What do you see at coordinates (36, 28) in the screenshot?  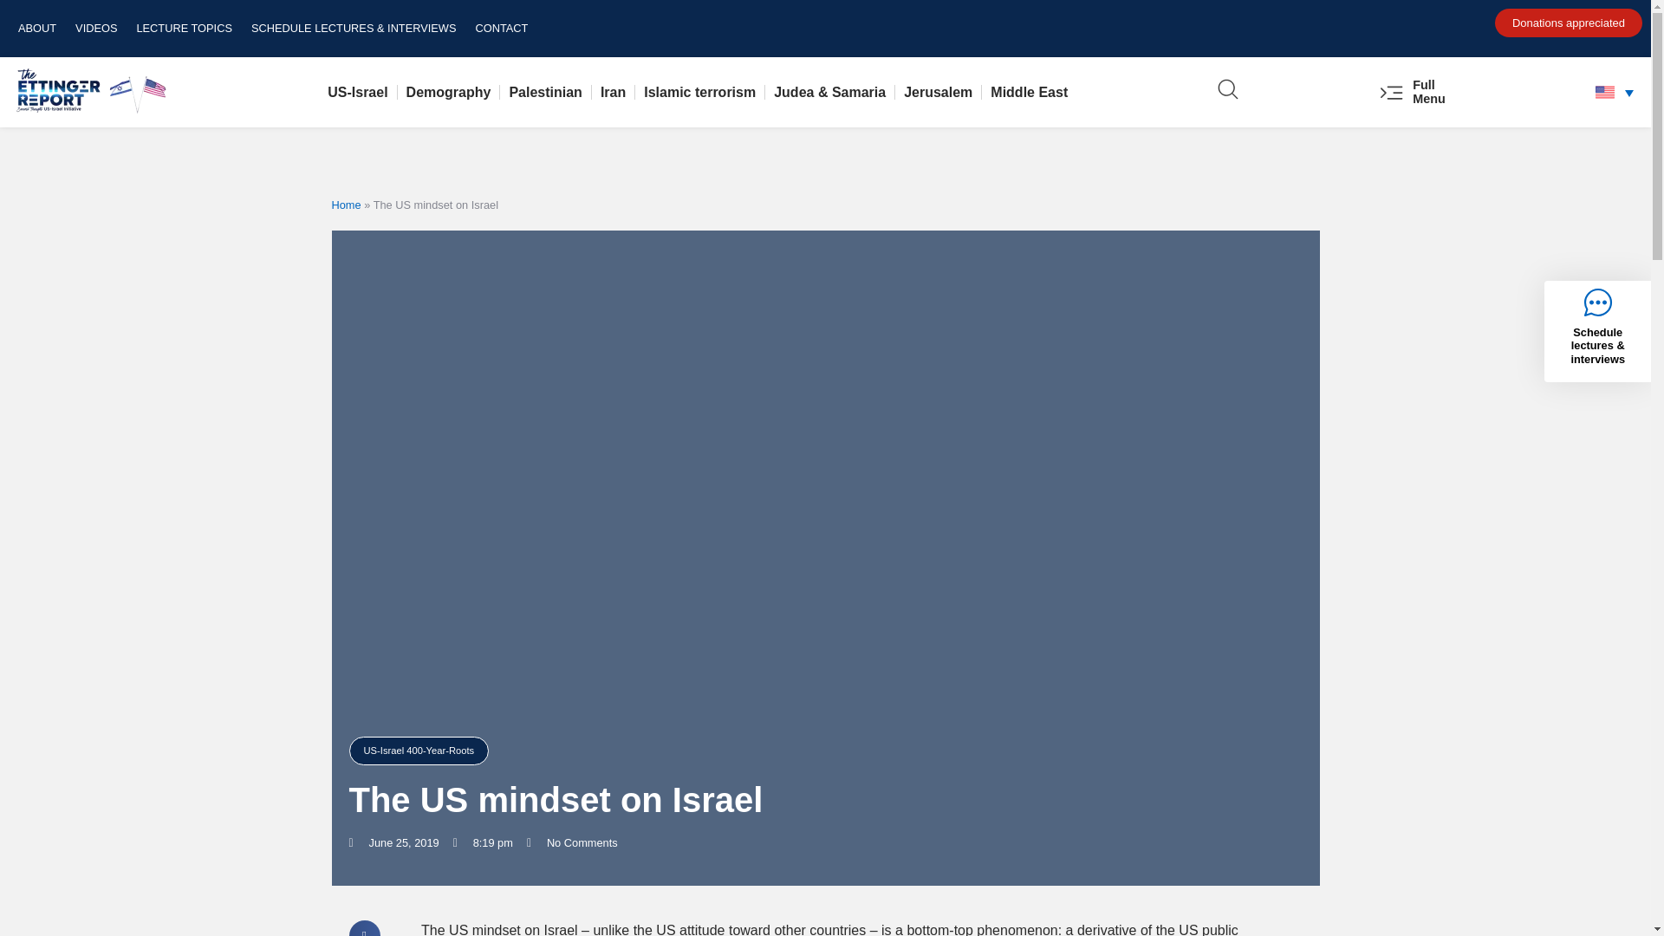 I see `ABOUT` at bounding box center [36, 28].